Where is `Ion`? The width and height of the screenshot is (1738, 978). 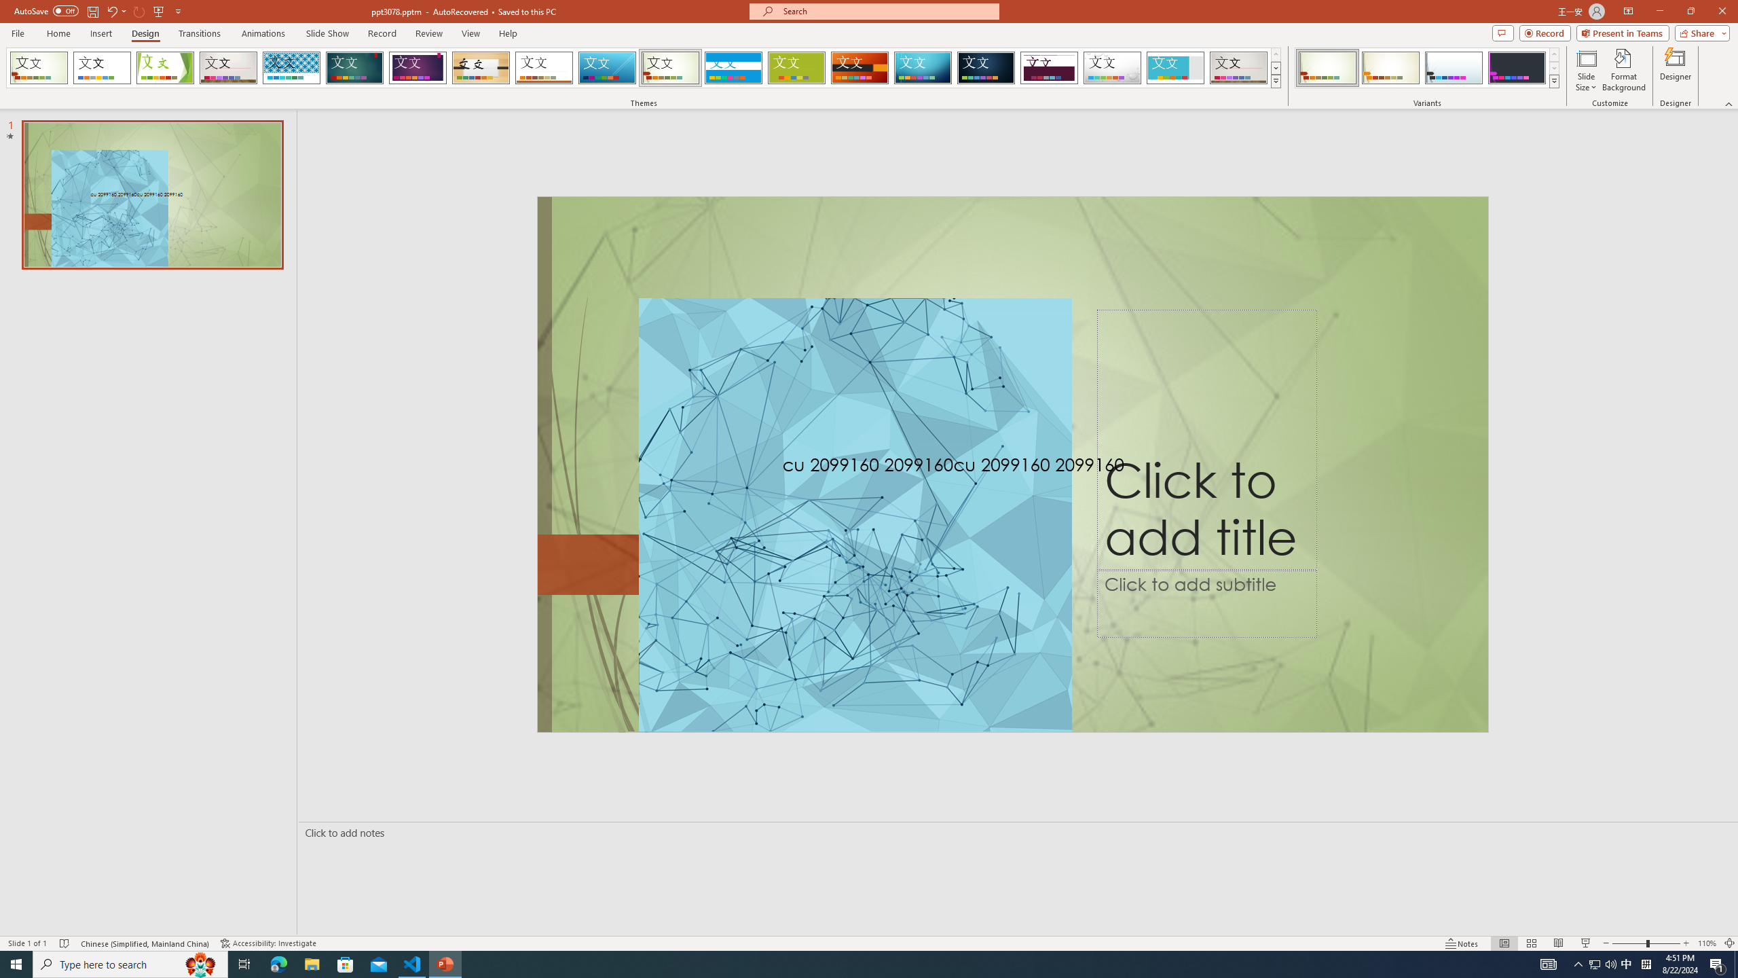 Ion is located at coordinates (354, 68).